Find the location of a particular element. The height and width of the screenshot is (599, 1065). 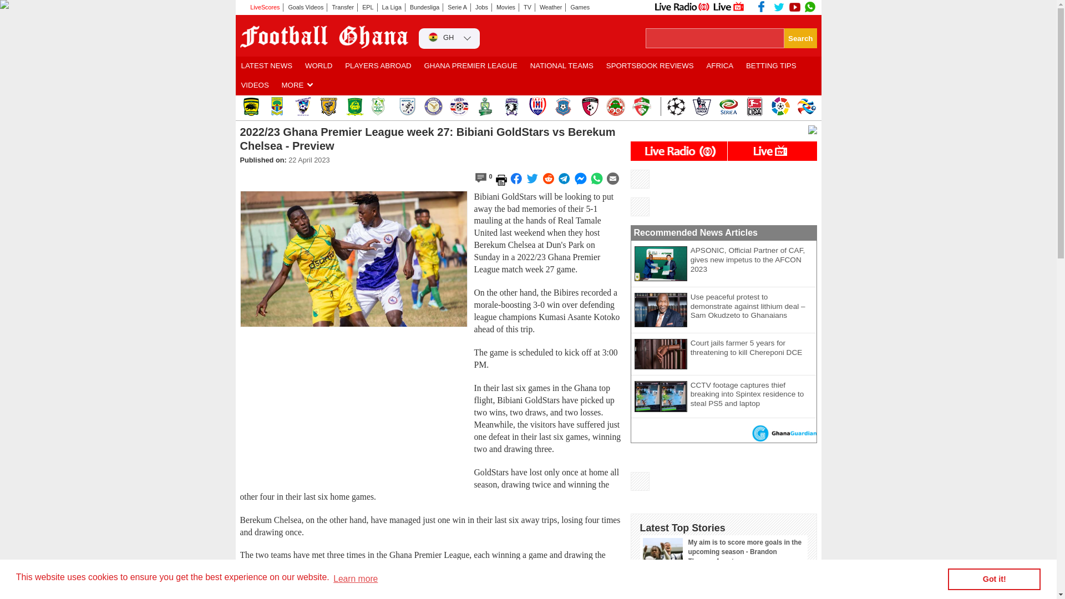

Dreams Fc is located at coordinates (381, 106).